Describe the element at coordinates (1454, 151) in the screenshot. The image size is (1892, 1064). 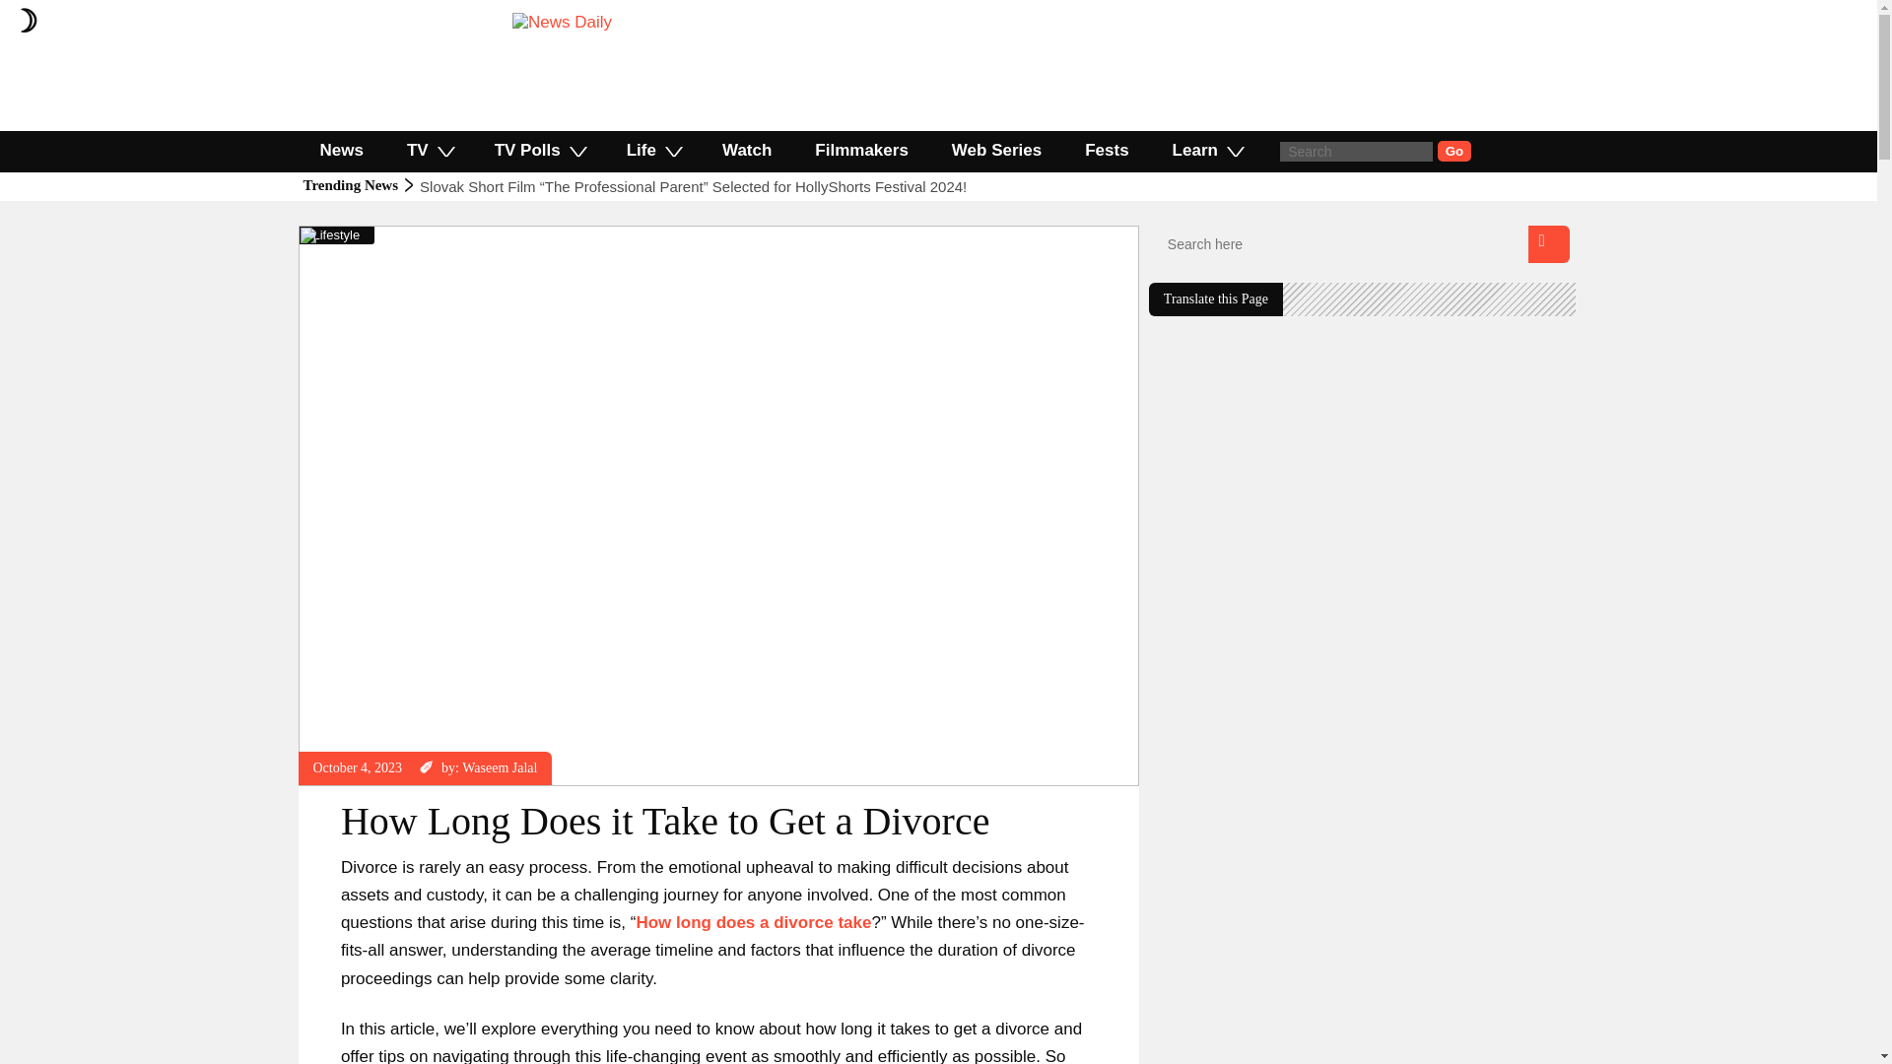
I see `Go` at that location.